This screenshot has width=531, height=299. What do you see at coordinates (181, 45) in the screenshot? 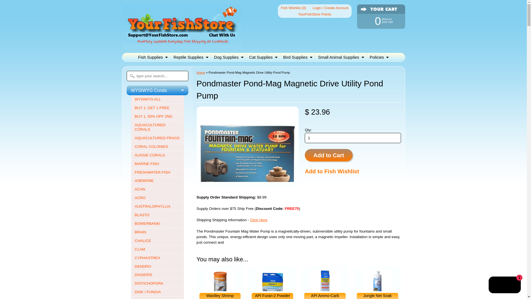
I see `YourFishStore Points` at bounding box center [181, 45].